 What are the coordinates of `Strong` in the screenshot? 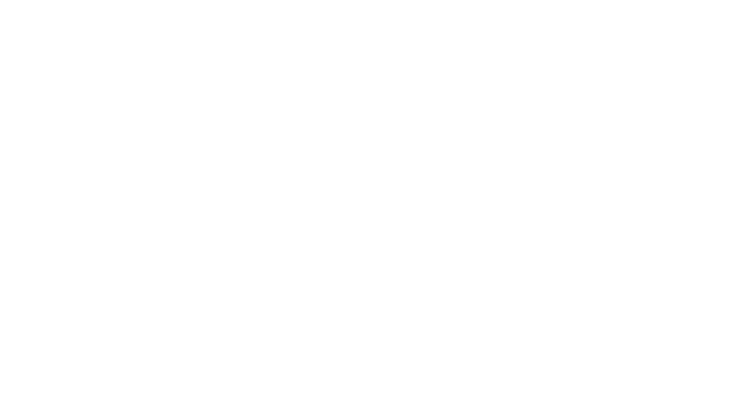 It's located at (126, 58).